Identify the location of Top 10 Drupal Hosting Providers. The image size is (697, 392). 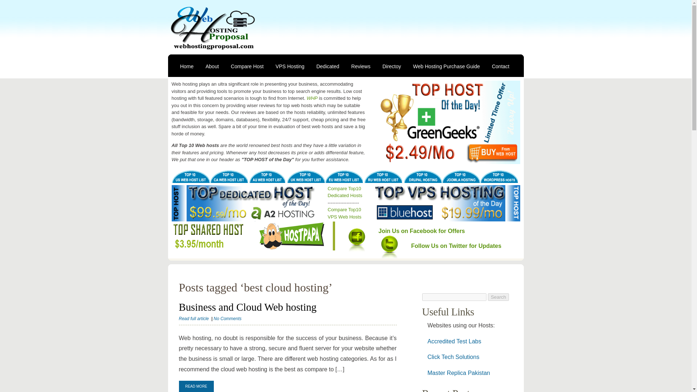
(423, 176).